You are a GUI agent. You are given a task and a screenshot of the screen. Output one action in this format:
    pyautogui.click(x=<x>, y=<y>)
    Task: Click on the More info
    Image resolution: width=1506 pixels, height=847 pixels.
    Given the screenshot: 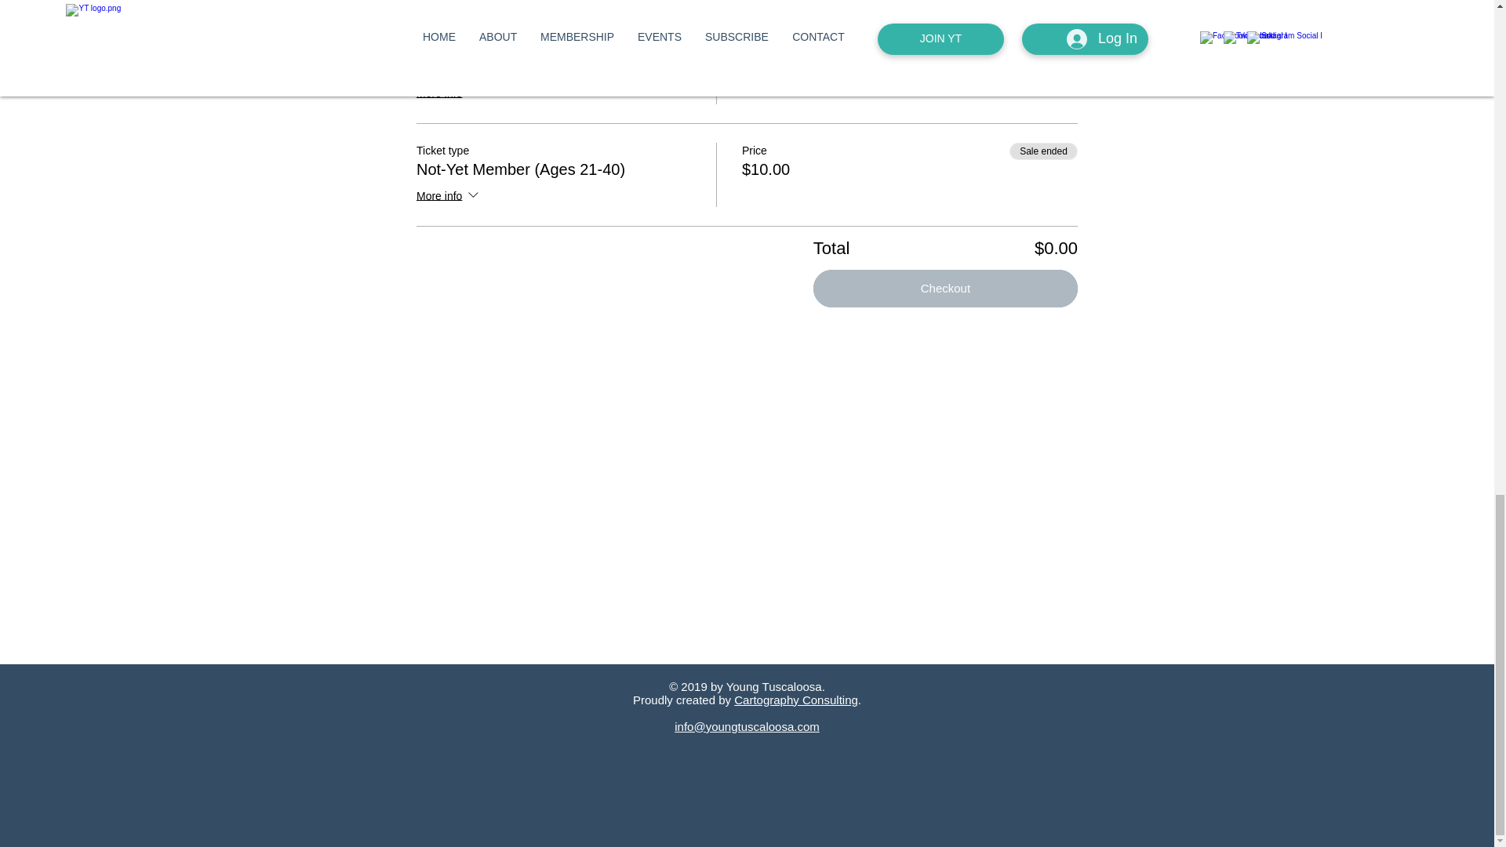 What is the action you would take?
    pyautogui.click(x=449, y=93)
    